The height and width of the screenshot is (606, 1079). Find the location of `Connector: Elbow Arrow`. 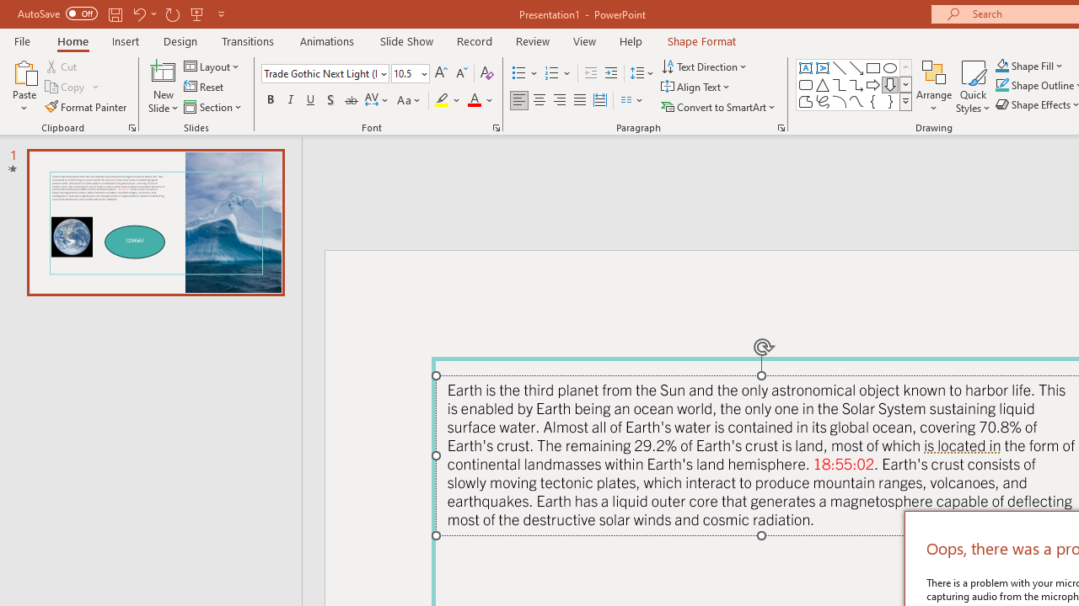

Connector: Elbow Arrow is located at coordinates (856, 84).